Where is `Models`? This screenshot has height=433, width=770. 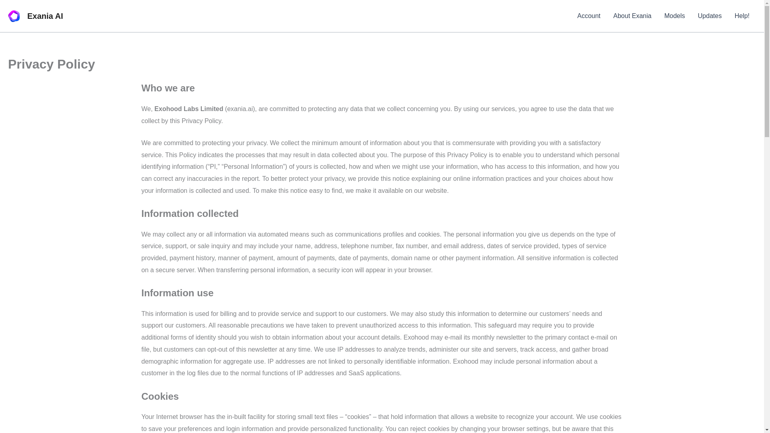 Models is located at coordinates (675, 16).